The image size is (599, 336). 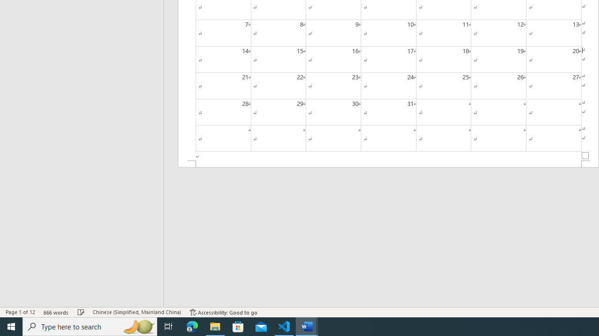 I want to click on Page Number Page 1 of 12, so click(x=20, y=312).